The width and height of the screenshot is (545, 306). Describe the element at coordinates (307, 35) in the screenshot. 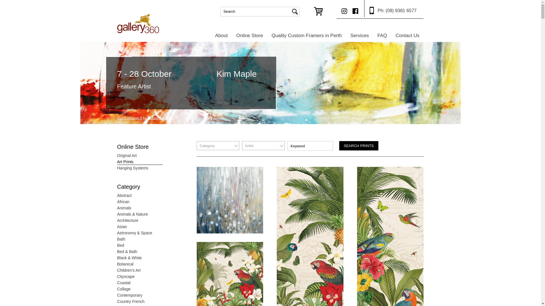

I see `Quality Custom Framers in Perth` at that location.